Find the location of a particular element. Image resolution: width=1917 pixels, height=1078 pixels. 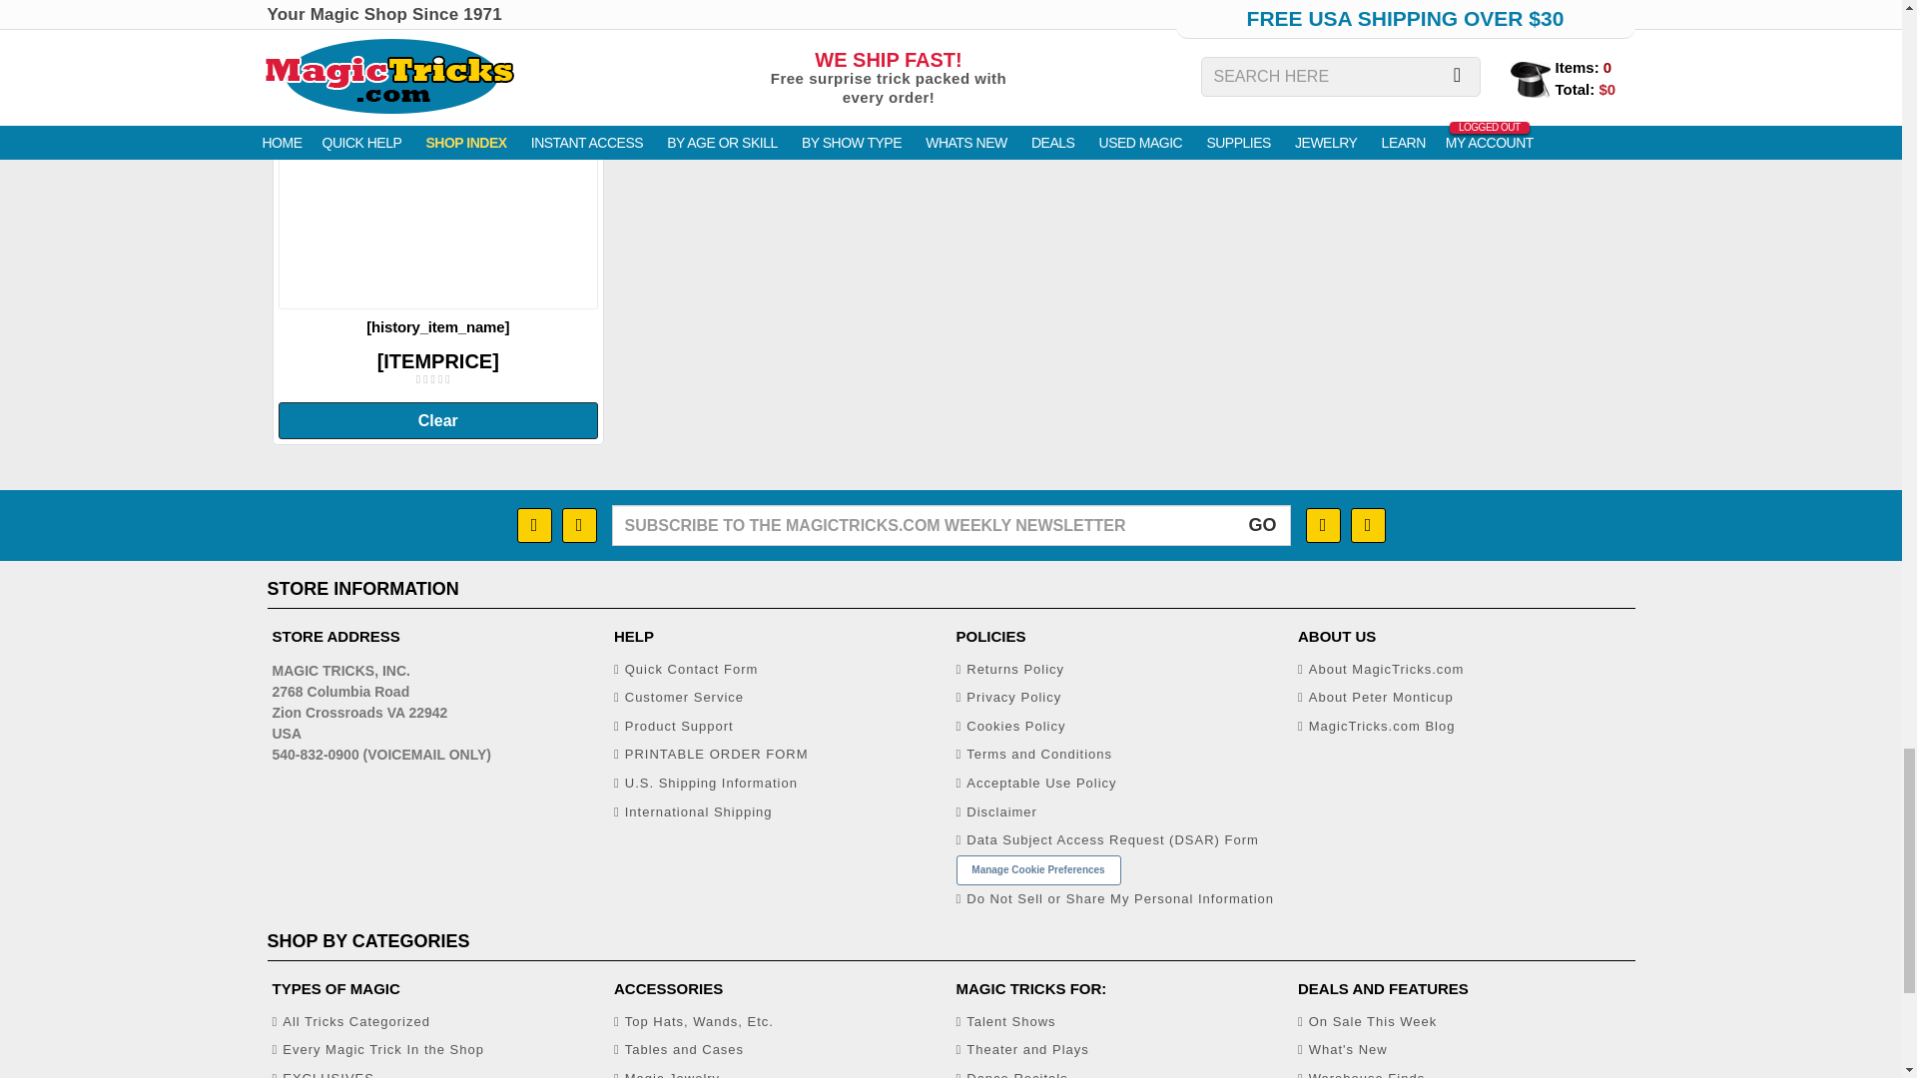

Follow Us on Twitter is located at coordinates (1366, 525).